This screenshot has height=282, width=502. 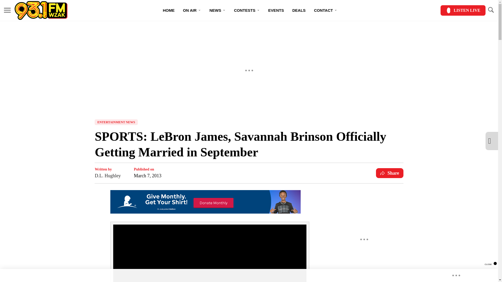 I want to click on St Jude, so click(x=206, y=212).